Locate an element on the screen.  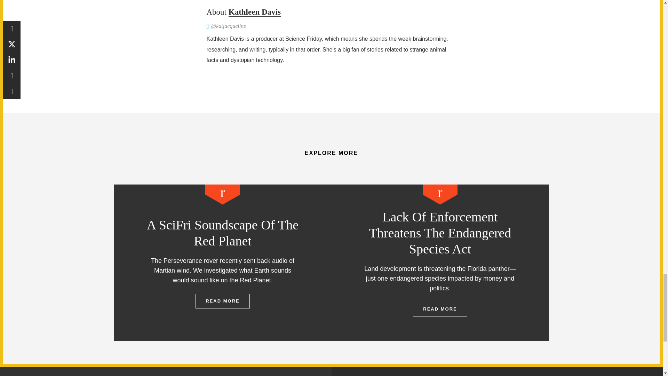
Segment is located at coordinates (222, 194).